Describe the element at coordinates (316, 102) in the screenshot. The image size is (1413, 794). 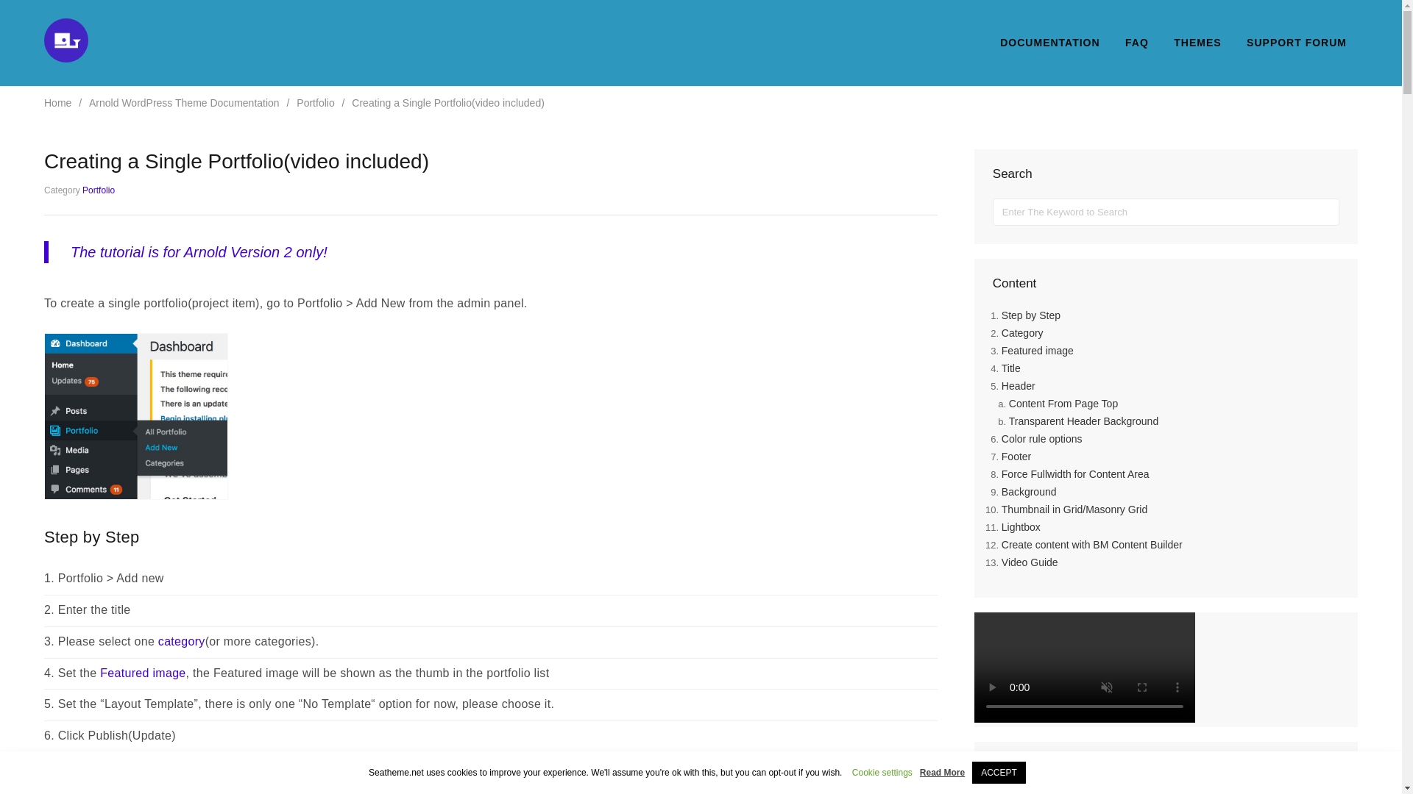
I see `Portfolio` at that location.